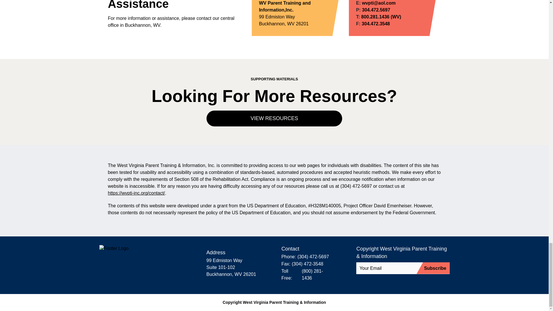 The height and width of the screenshot is (311, 553). What do you see at coordinates (433, 268) in the screenshot?
I see `Subscribe` at bounding box center [433, 268].